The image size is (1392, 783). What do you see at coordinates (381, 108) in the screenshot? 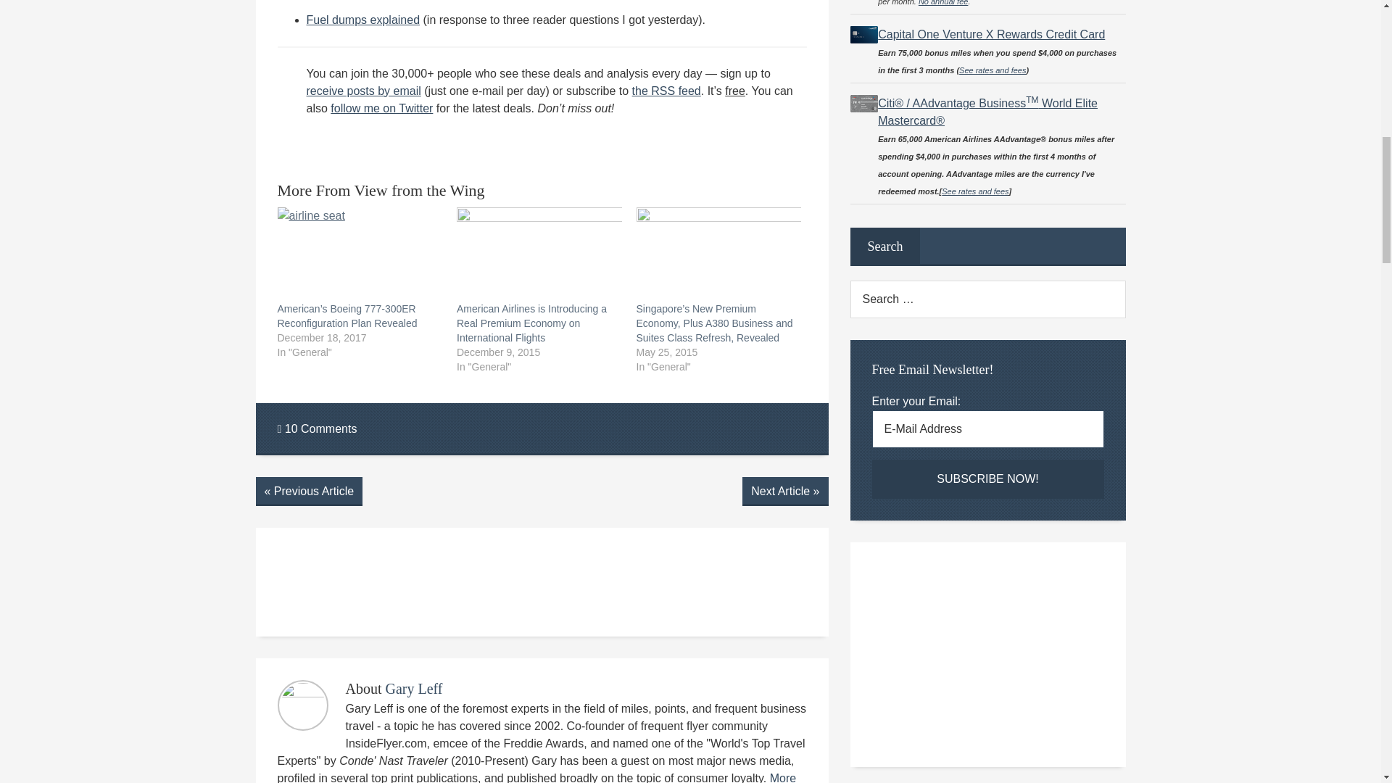
I see `follow me on Twitter` at bounding box center [381, 108].